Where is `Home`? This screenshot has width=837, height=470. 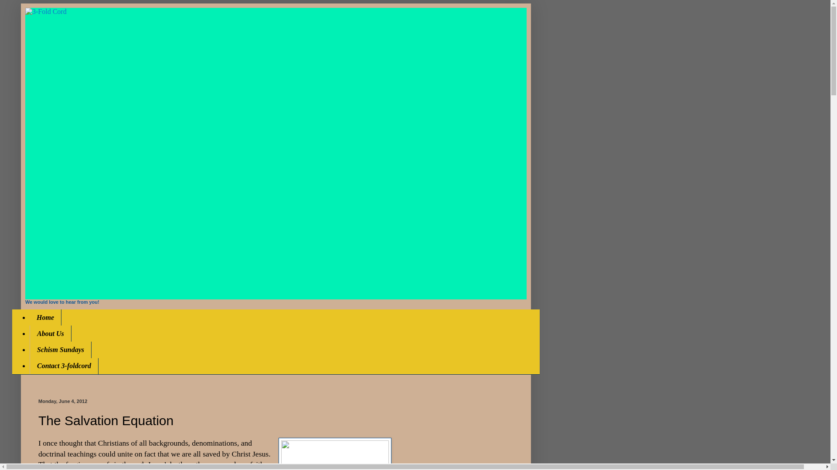
Home is located at coordinates (45, 317).